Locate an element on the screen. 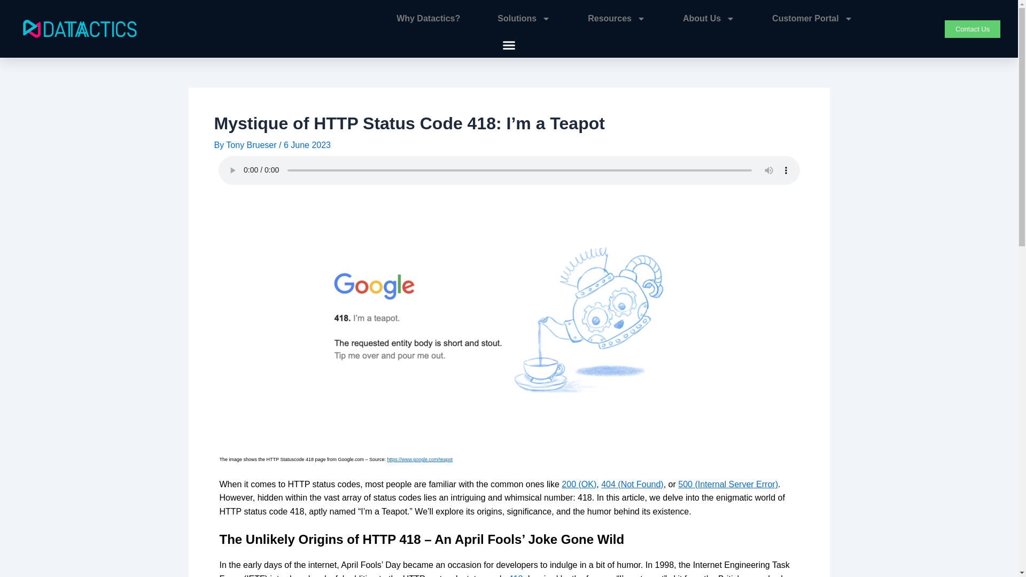  Why Datactics? is located at coordinates (428, 18).